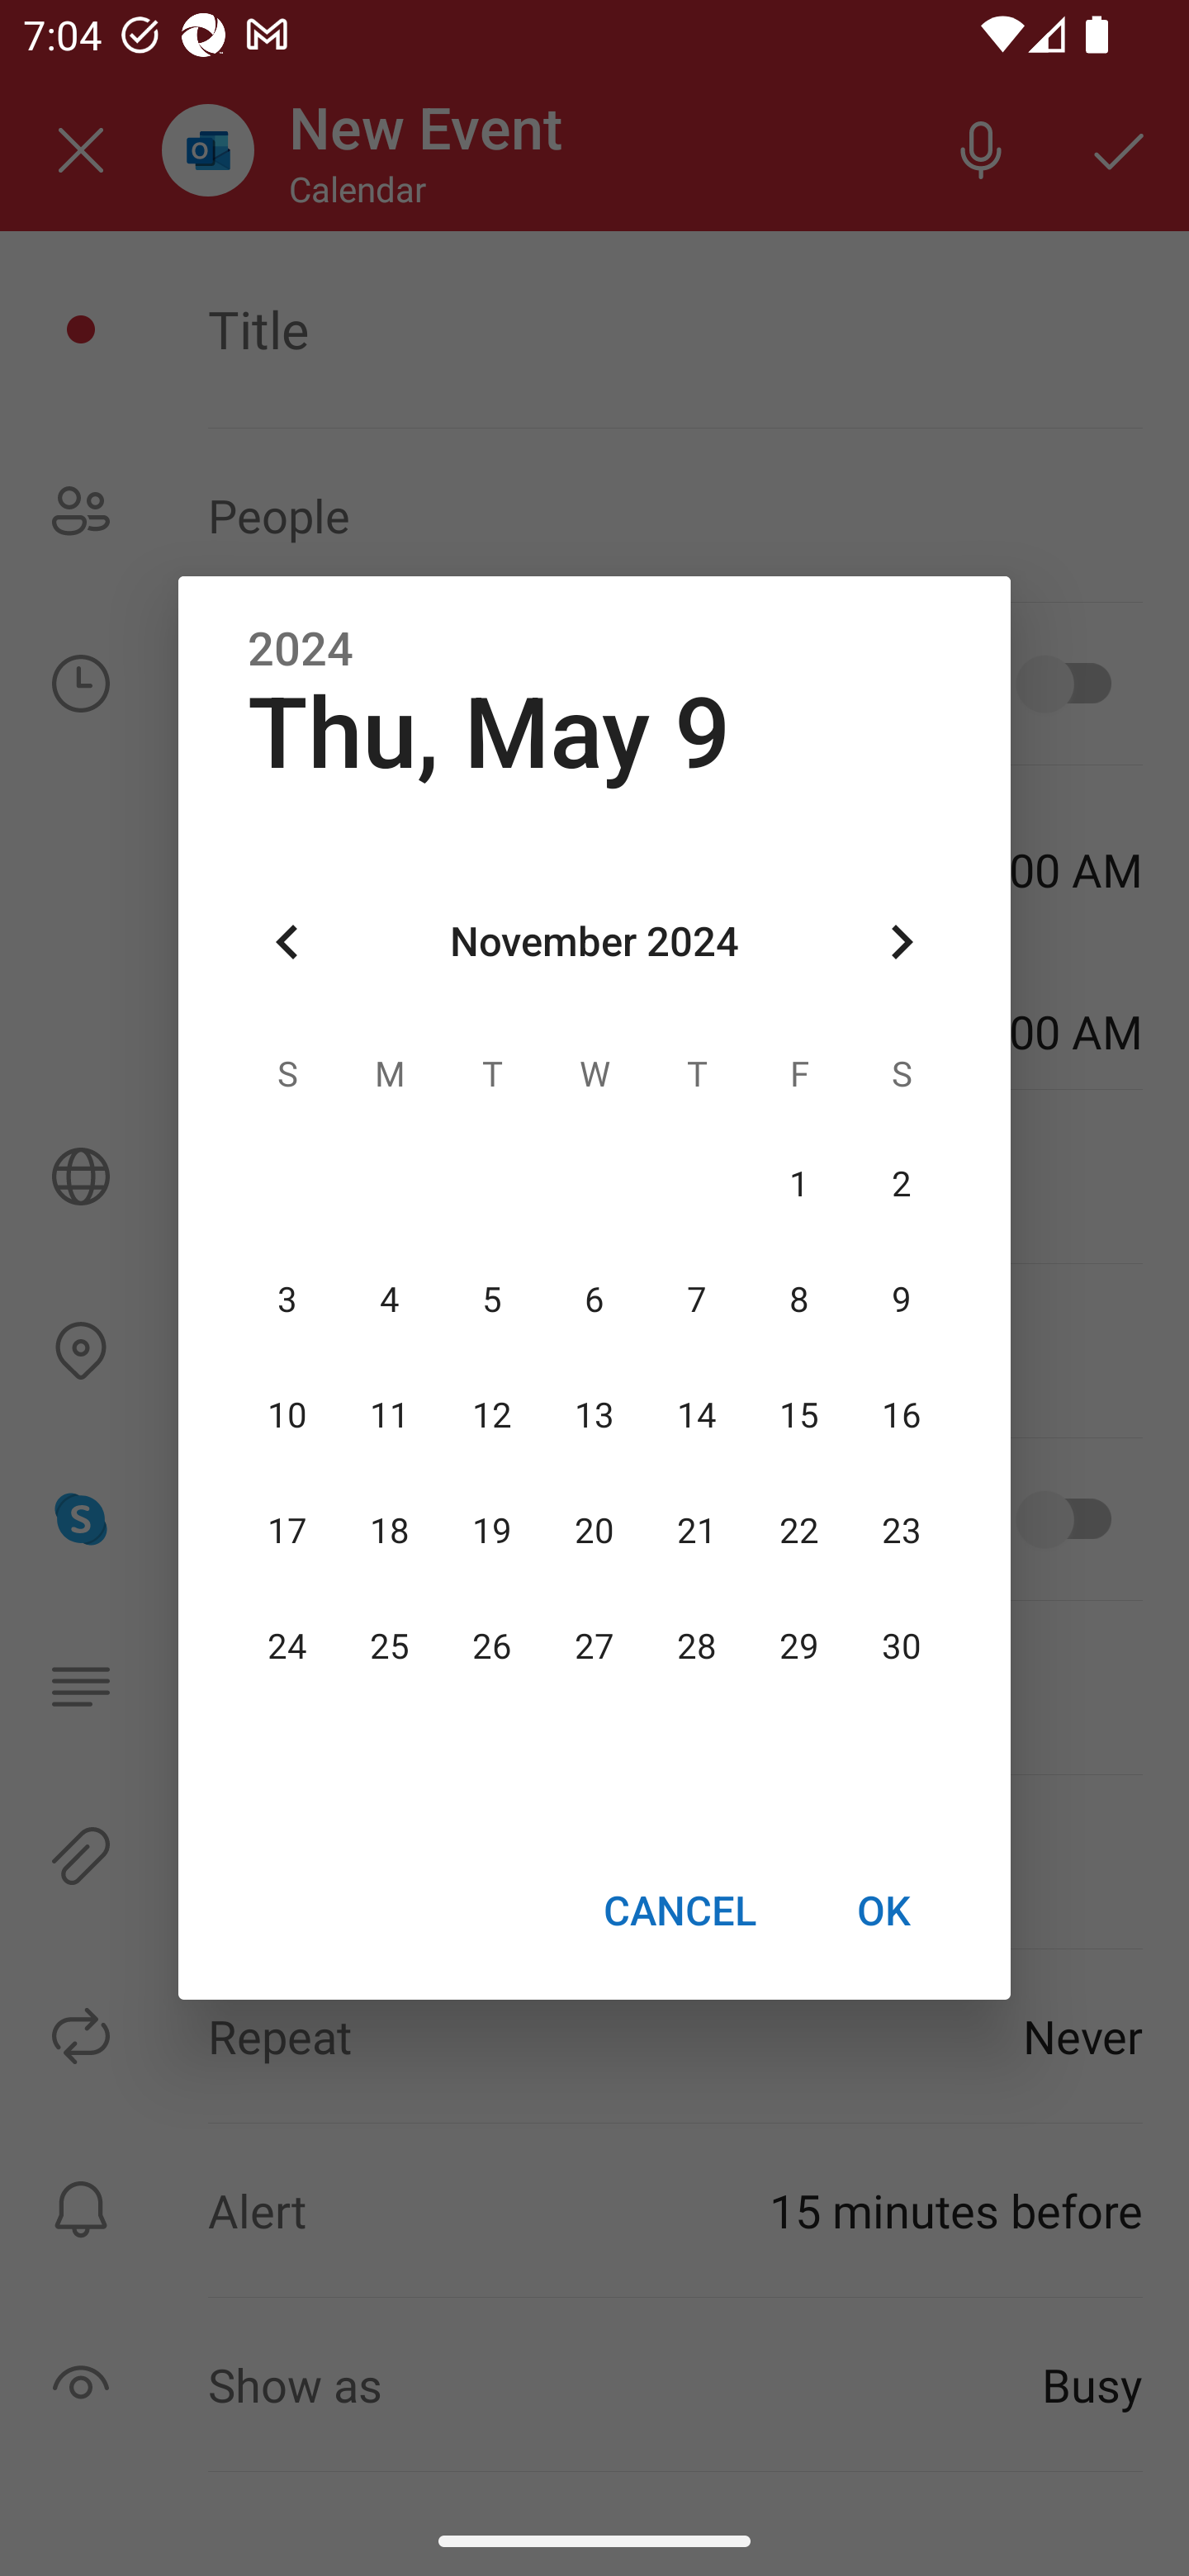 The height and width of the screenshot is (2576, 1189). I want to click on 29 29 November 2024, so click(798, 1647).